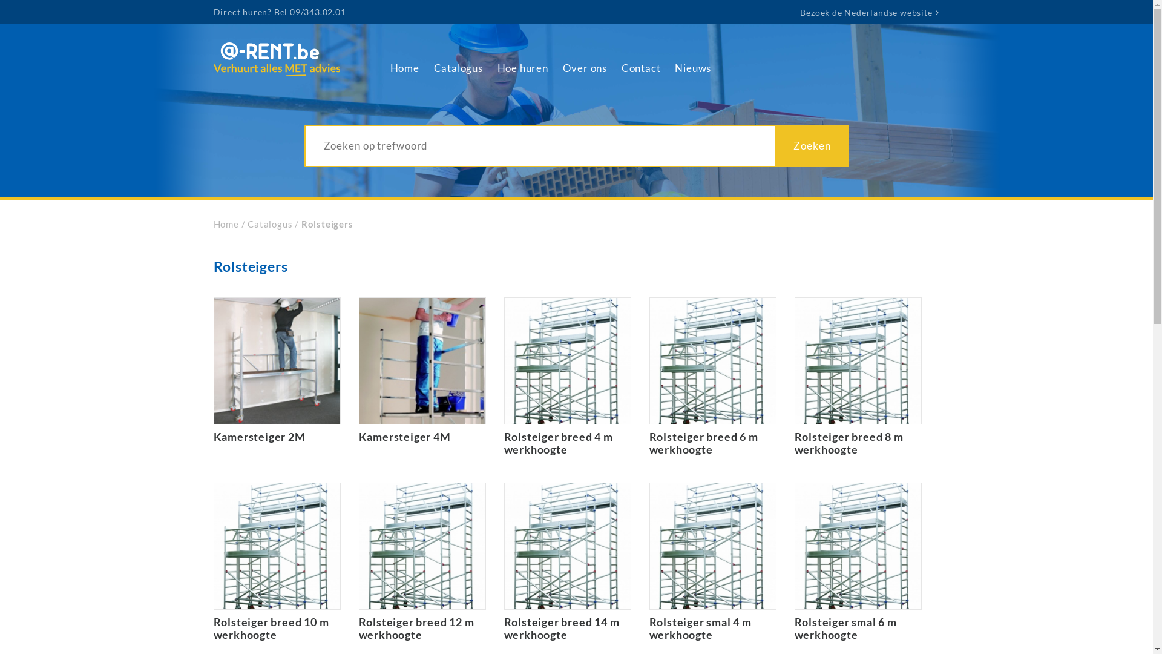 The height and width of the screenshot is (654, 1162). What do you see at coordinates (422, 562) in the screenshot?
I see `Rolsteiger breed 12 m werkhoogte` at bounding box center [422, 562].